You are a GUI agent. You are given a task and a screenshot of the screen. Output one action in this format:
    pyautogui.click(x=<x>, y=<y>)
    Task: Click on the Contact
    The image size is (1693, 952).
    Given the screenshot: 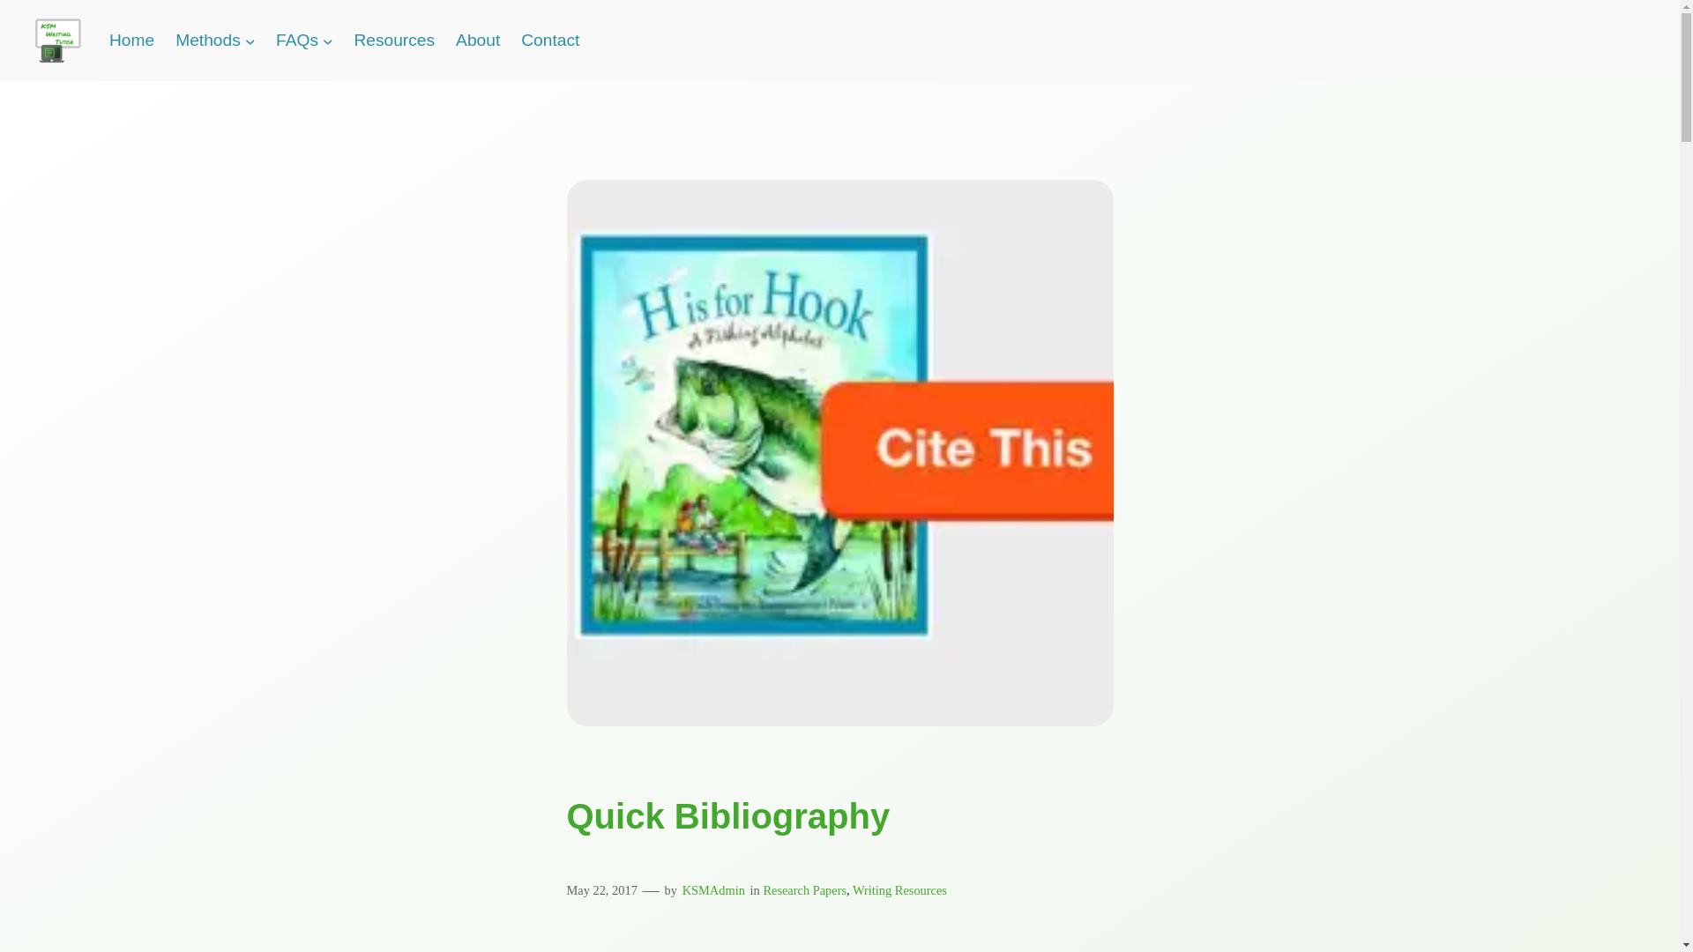 What is the action you would take?
    pyautogui.click(x=550, y=41)
    